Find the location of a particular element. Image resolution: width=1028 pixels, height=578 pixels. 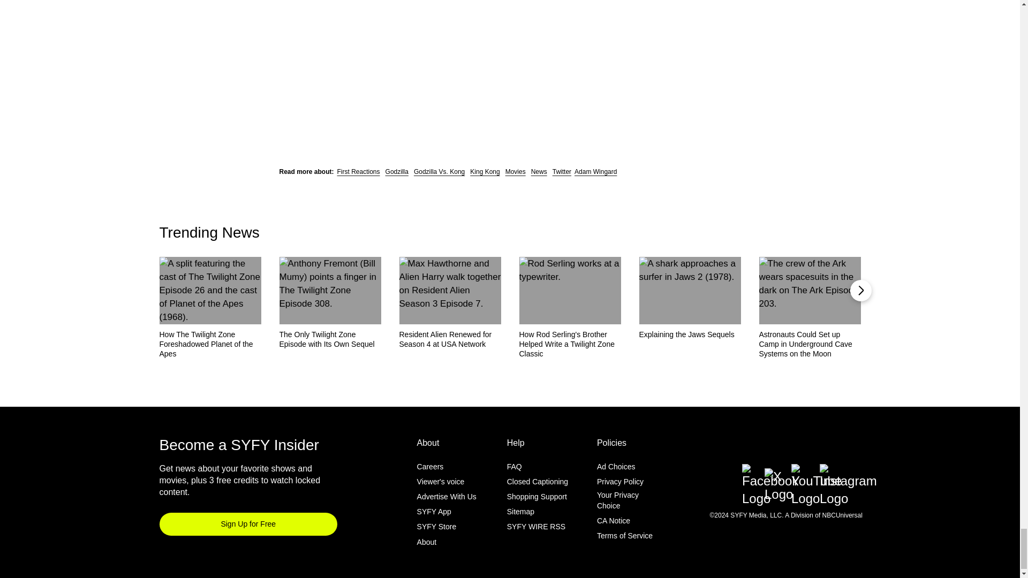

Advertise With Us is located at coordinates (447, 497).